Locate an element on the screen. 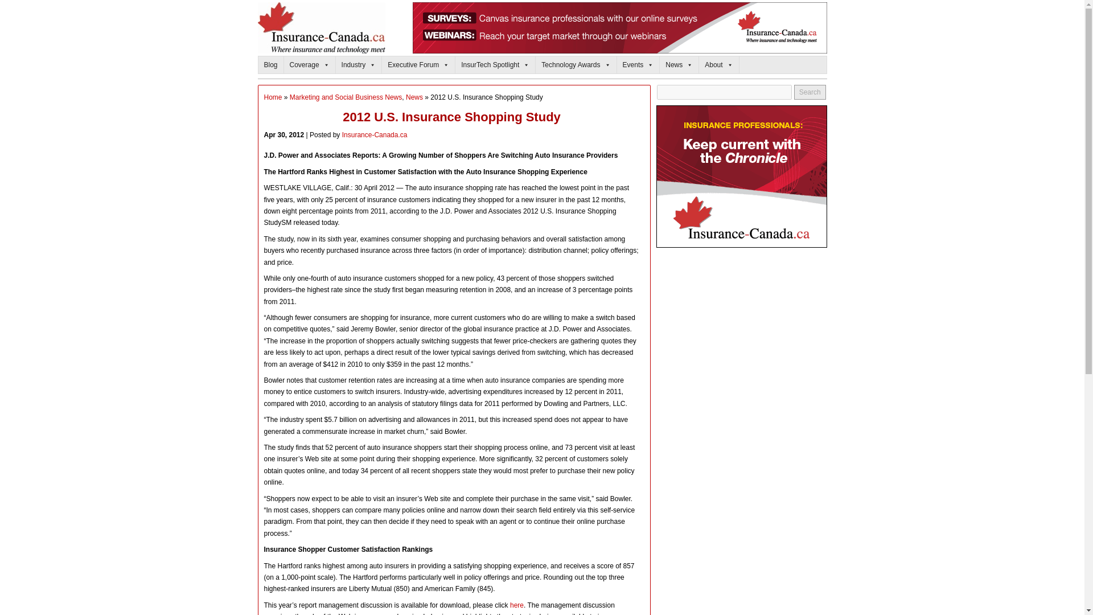 The width and height of the screenshot is (1093, 615). Insurance-Canada.ca is located at coordinates (273, 97).